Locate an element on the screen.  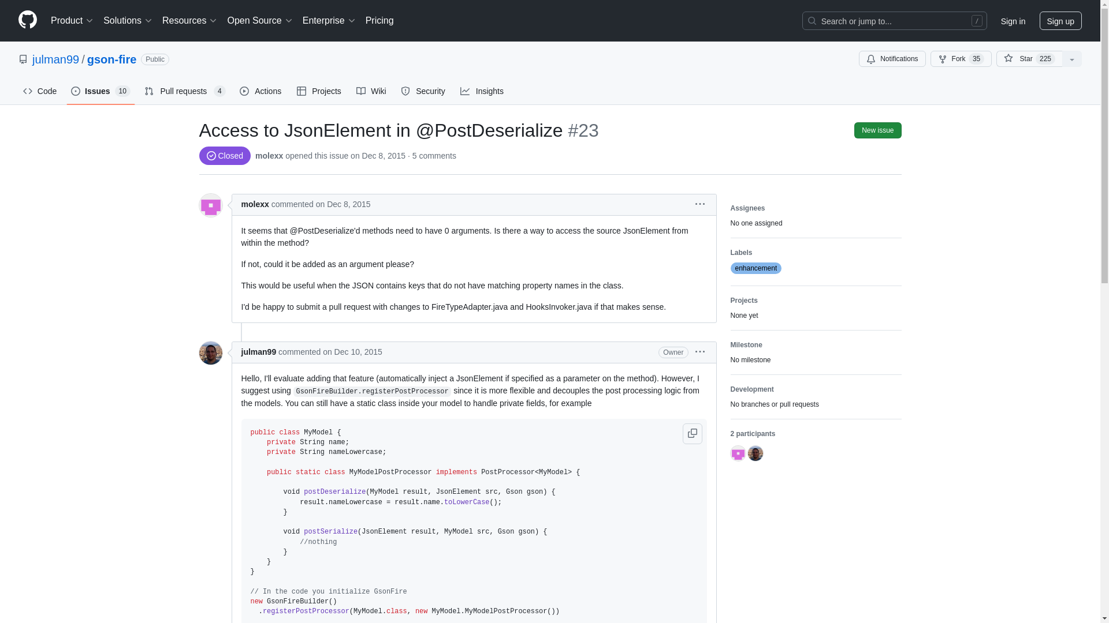
10 is located at coordinates (122, 91).